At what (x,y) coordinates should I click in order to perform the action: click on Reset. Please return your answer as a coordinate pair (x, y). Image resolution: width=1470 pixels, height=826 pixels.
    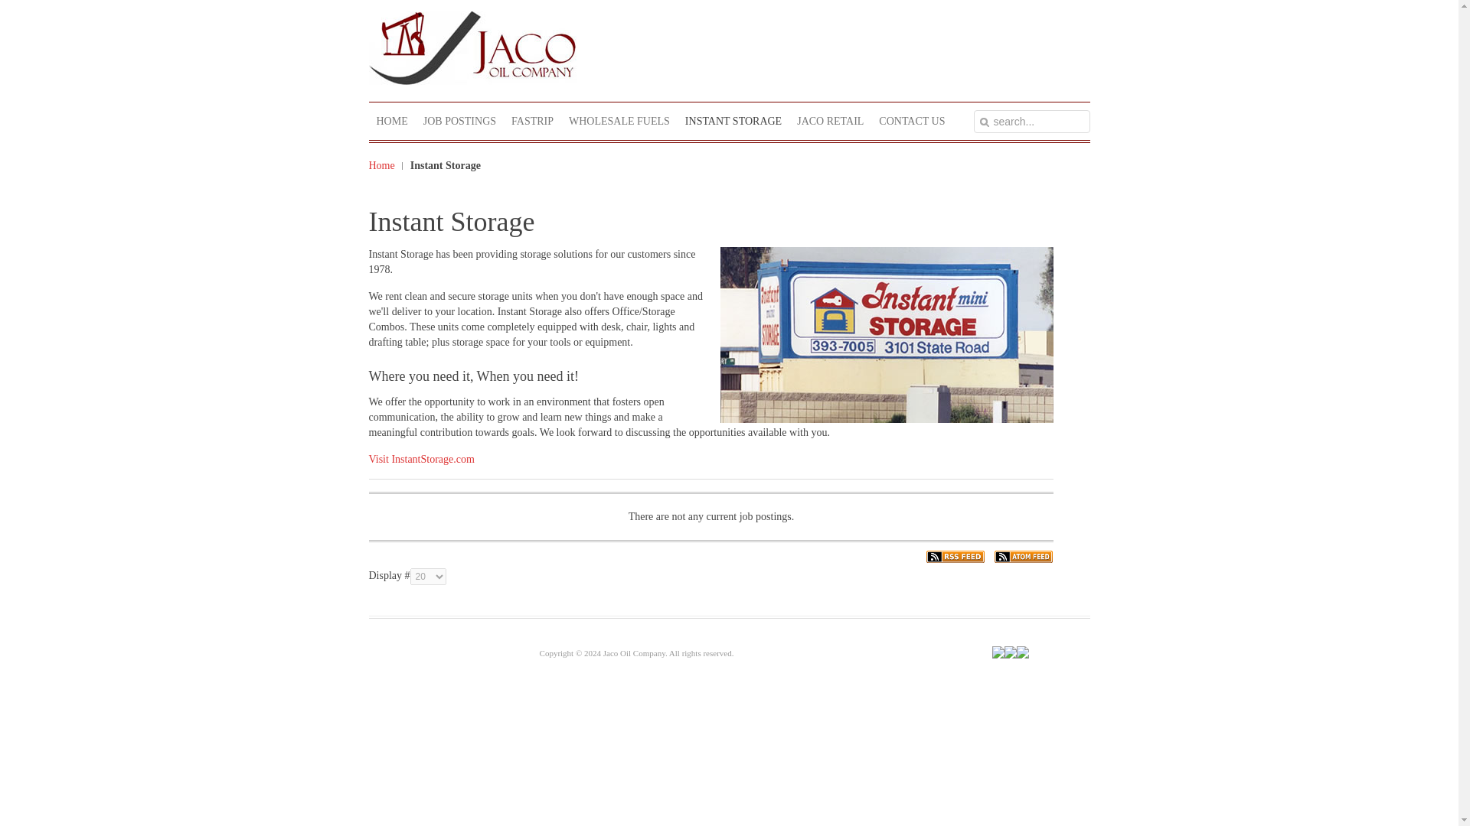
    Looking at the image, I should click on (3, 3).